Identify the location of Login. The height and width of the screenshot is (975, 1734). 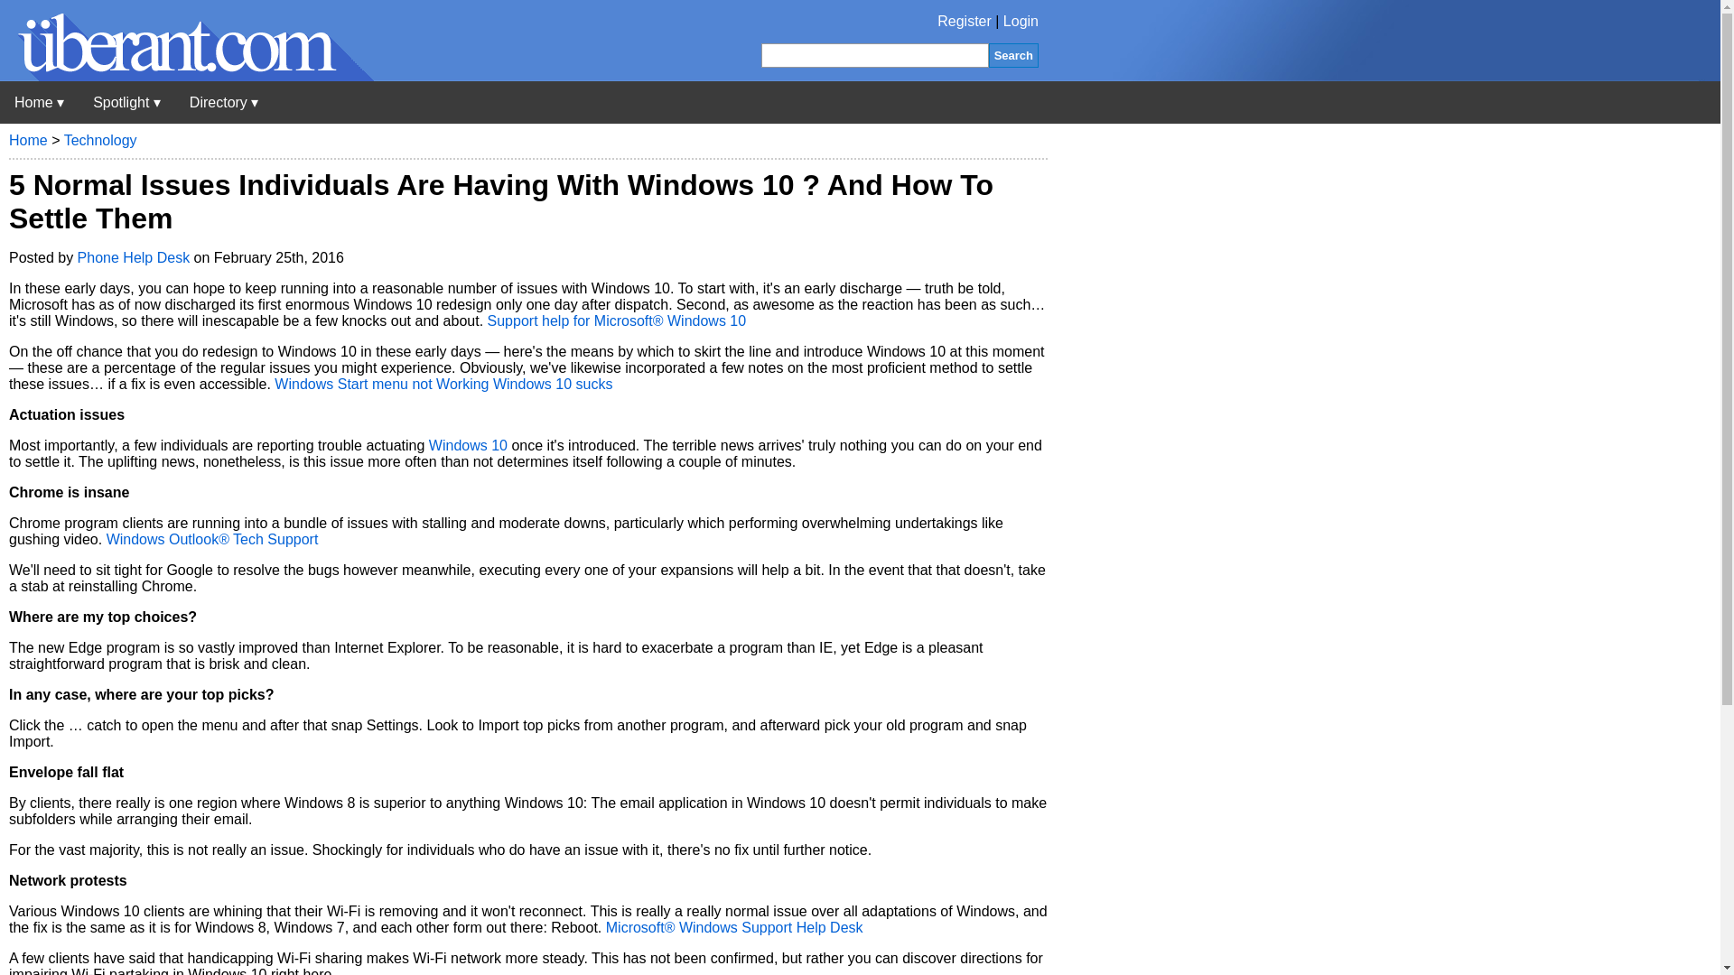
(1021, 22).